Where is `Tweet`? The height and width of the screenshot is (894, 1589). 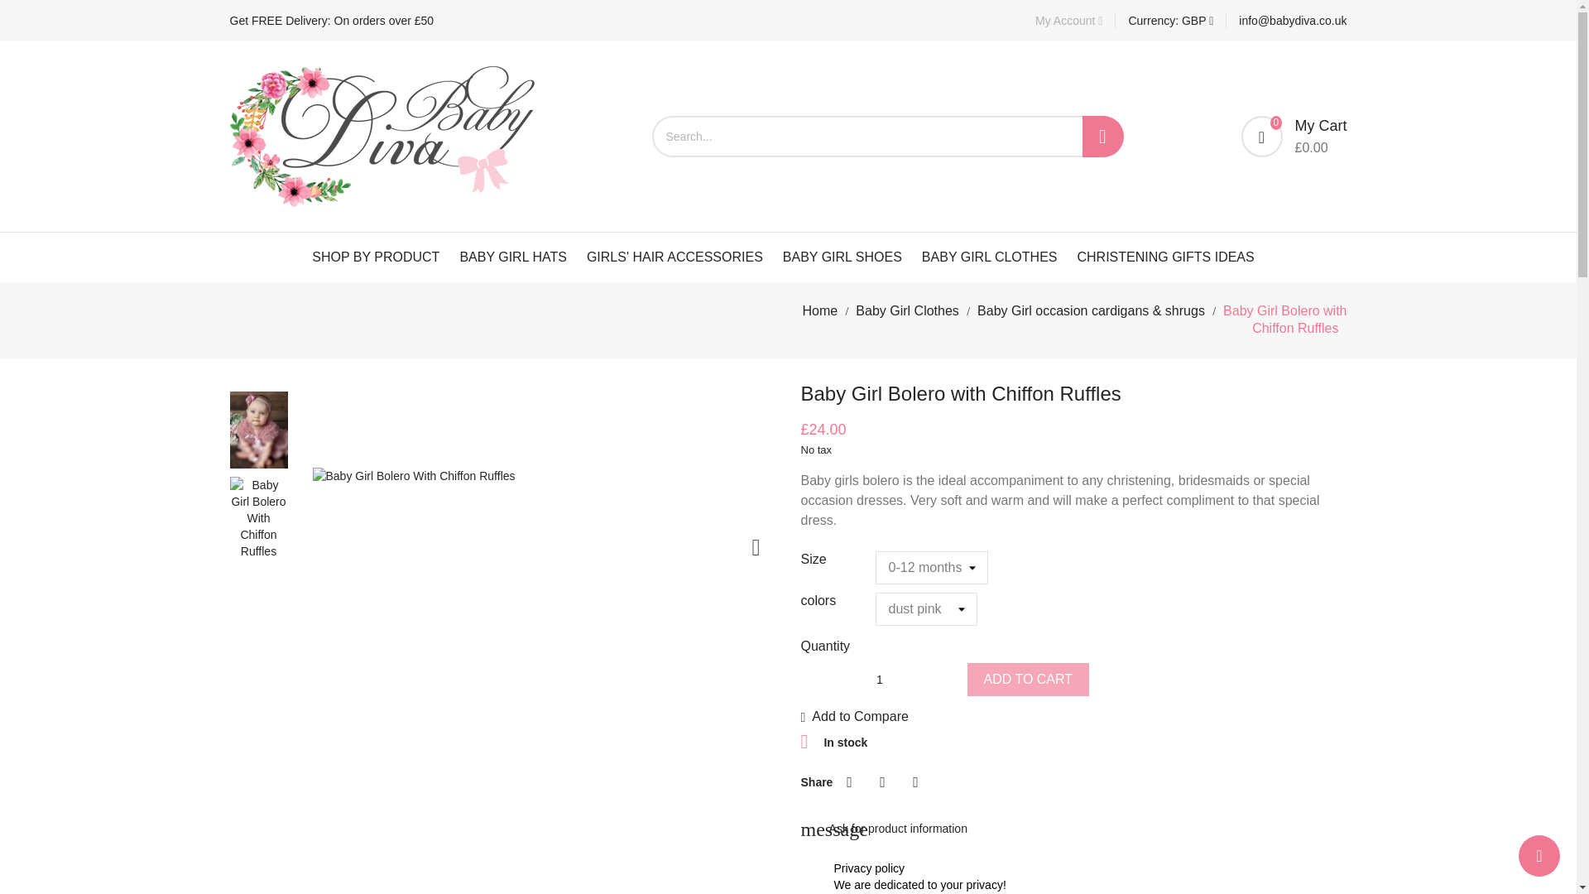 Tweet is located at coordinates (882, 781).